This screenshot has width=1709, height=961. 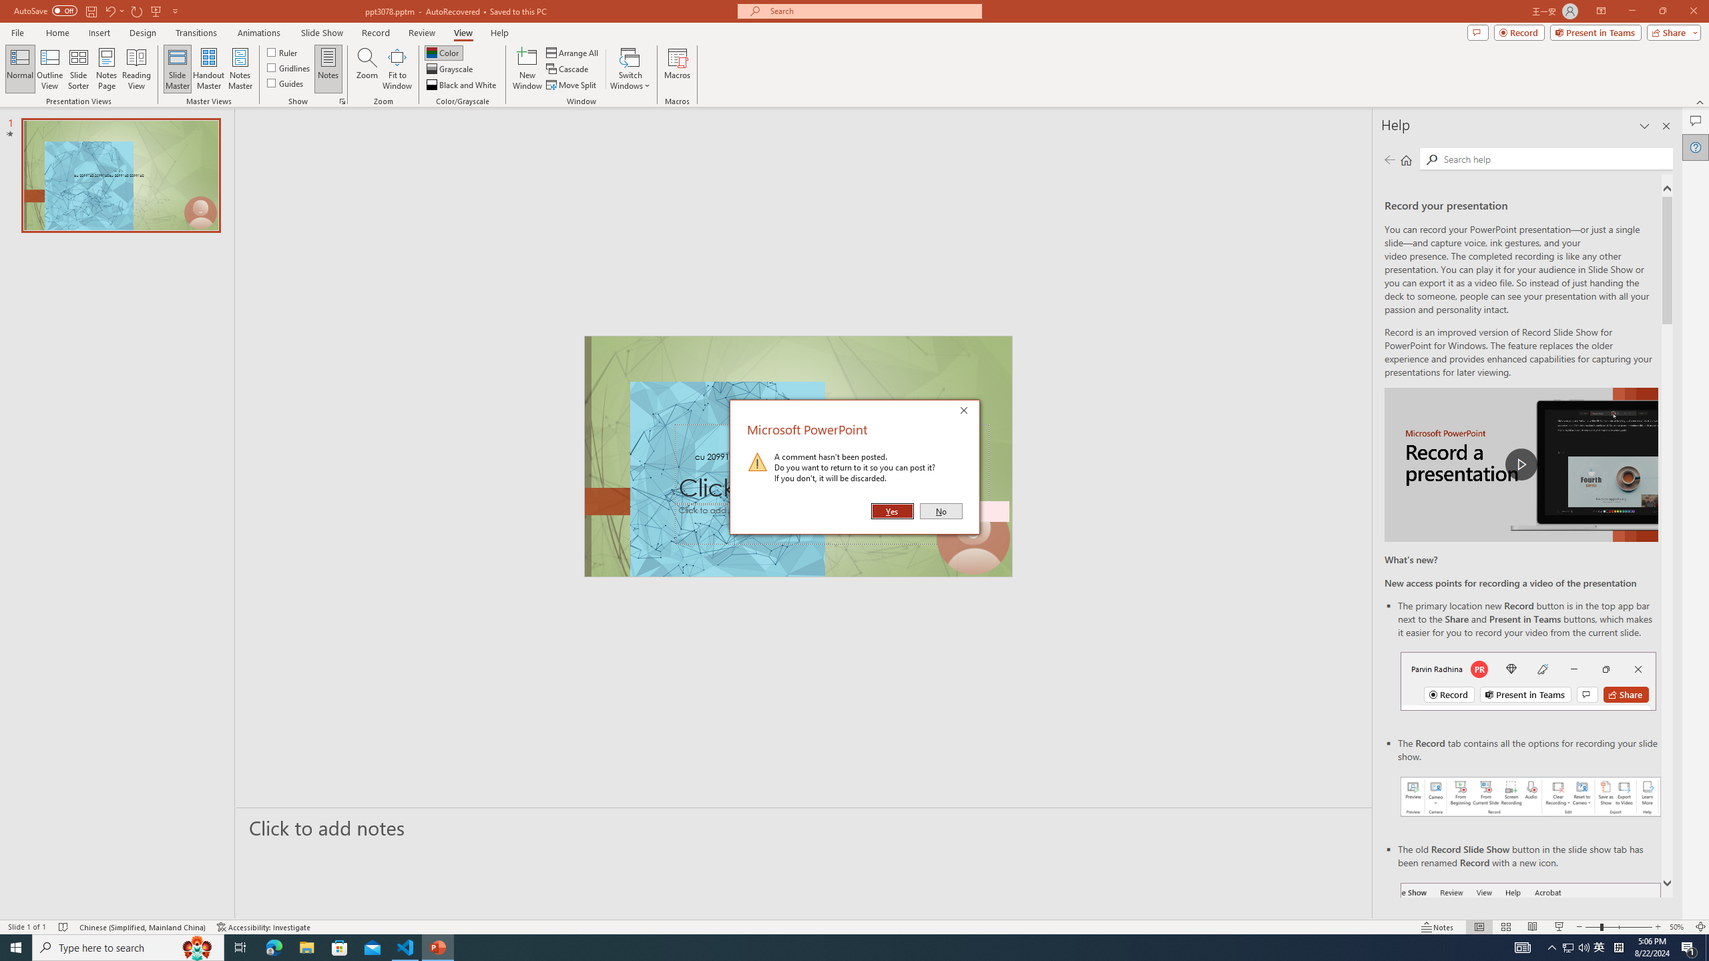 I want to click on Animations, so click(x=259, y=33).